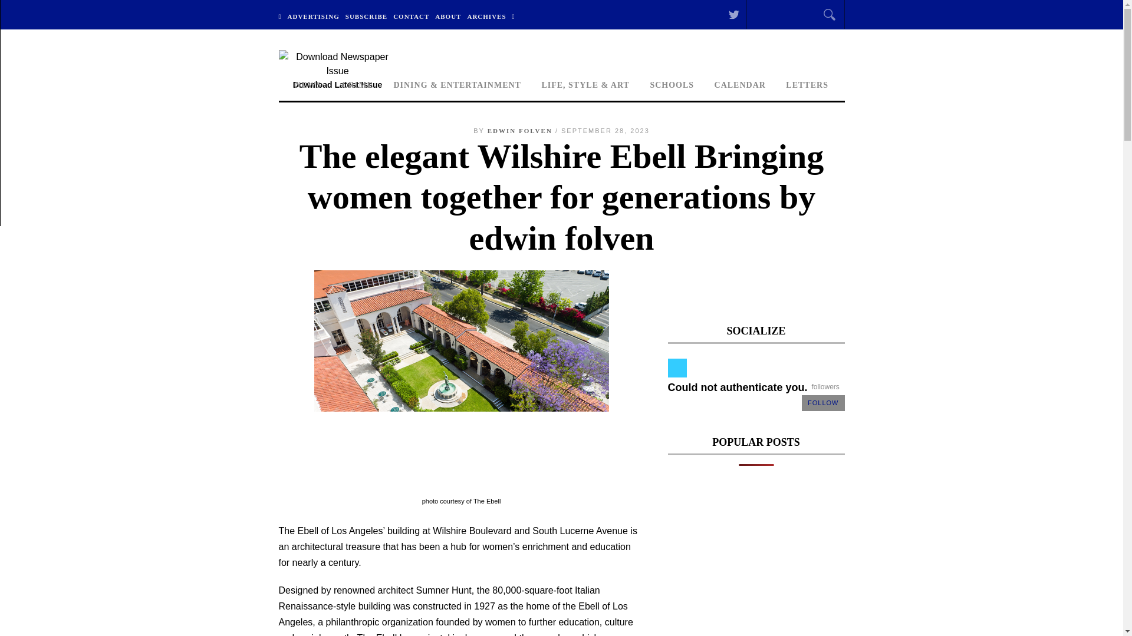  What do you see at coordinates (308, 86) in the screenshot?
I see `NEWS` at bounding box center [308, 86].